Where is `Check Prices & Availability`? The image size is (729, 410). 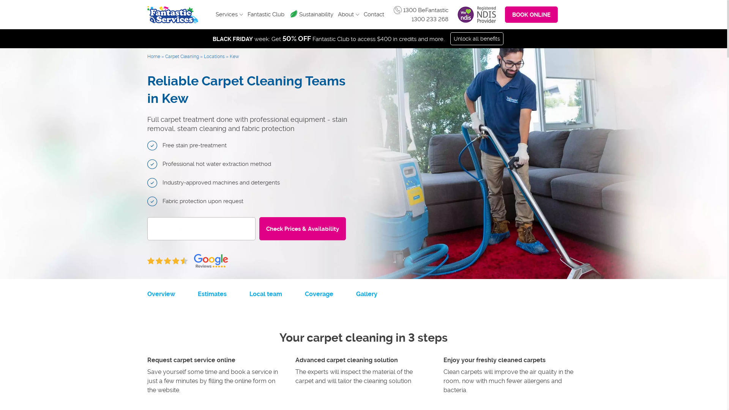
Check Prices & Availability is located at coordinates (302, 229).